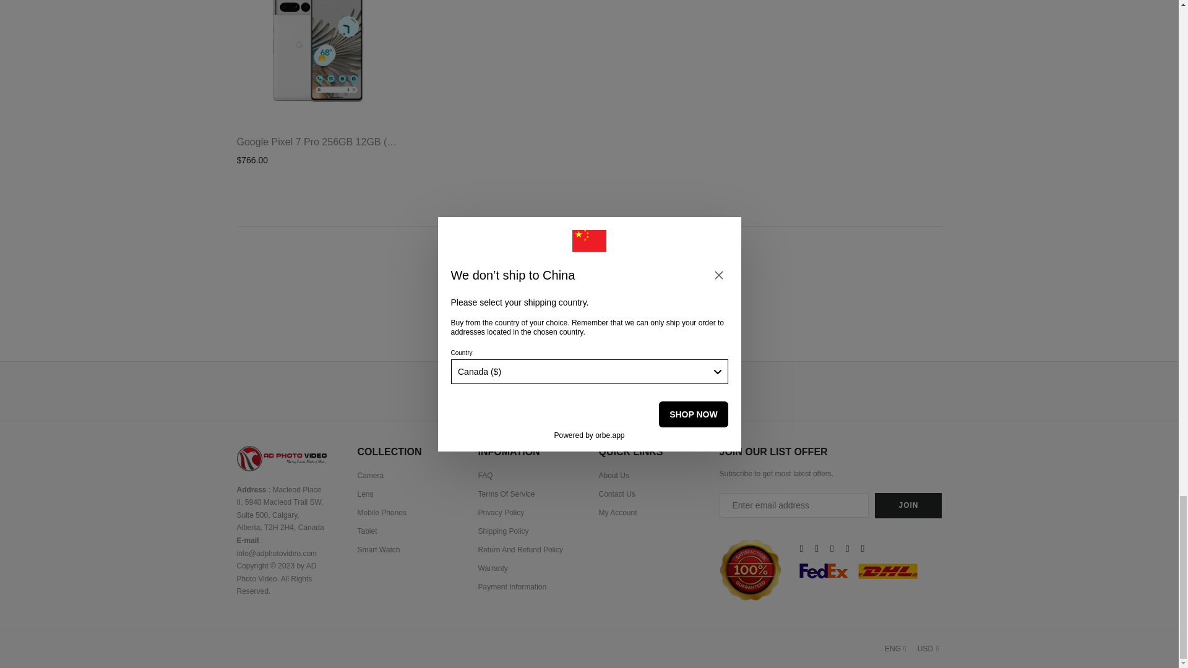 The image size is (1188, 668). What do you see at coordinates (908, 506) in the screenshot?
I see `JOIN` at bounding box center [908, 506].